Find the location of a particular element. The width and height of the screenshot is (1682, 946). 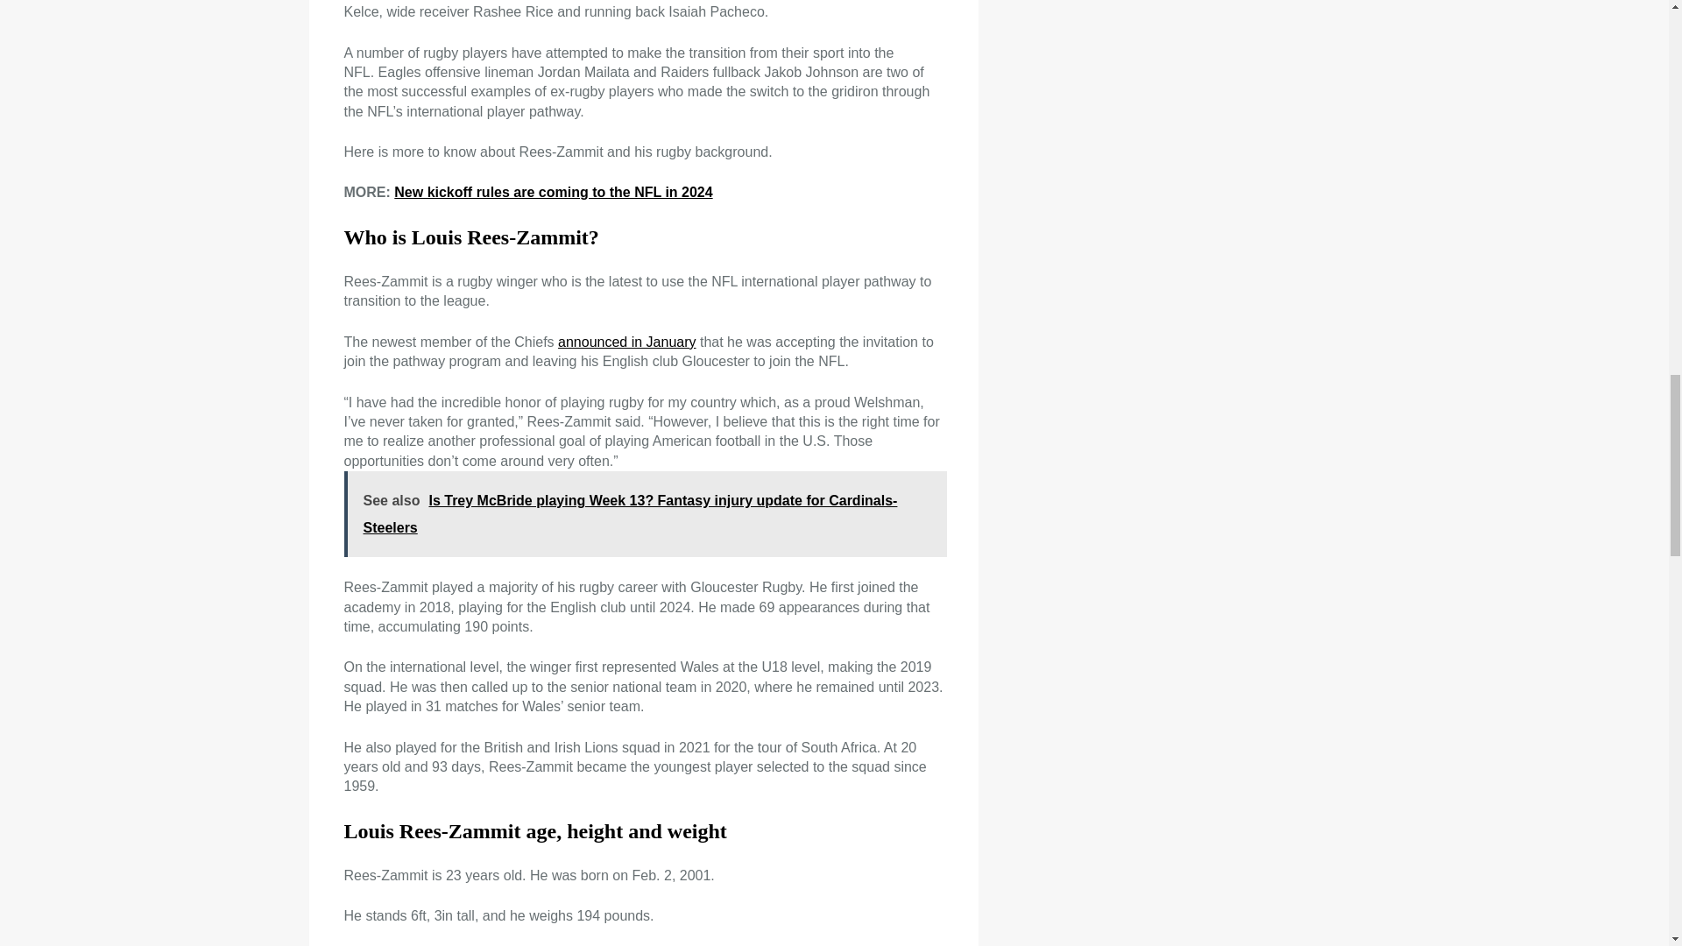

announced in January is located at coordinates (627, 342).